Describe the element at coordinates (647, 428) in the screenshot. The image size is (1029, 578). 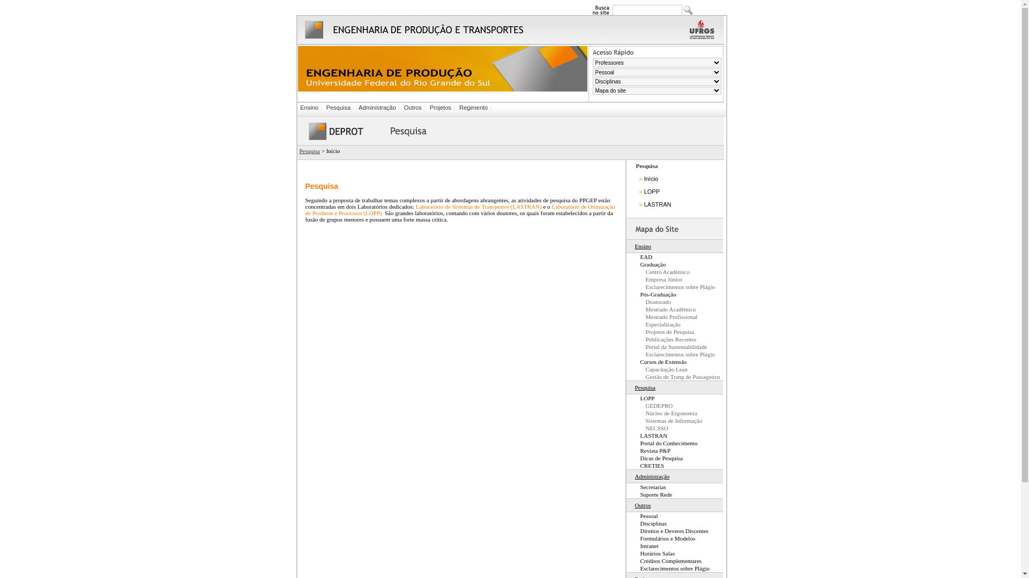
I see `NECSSO` at that location.